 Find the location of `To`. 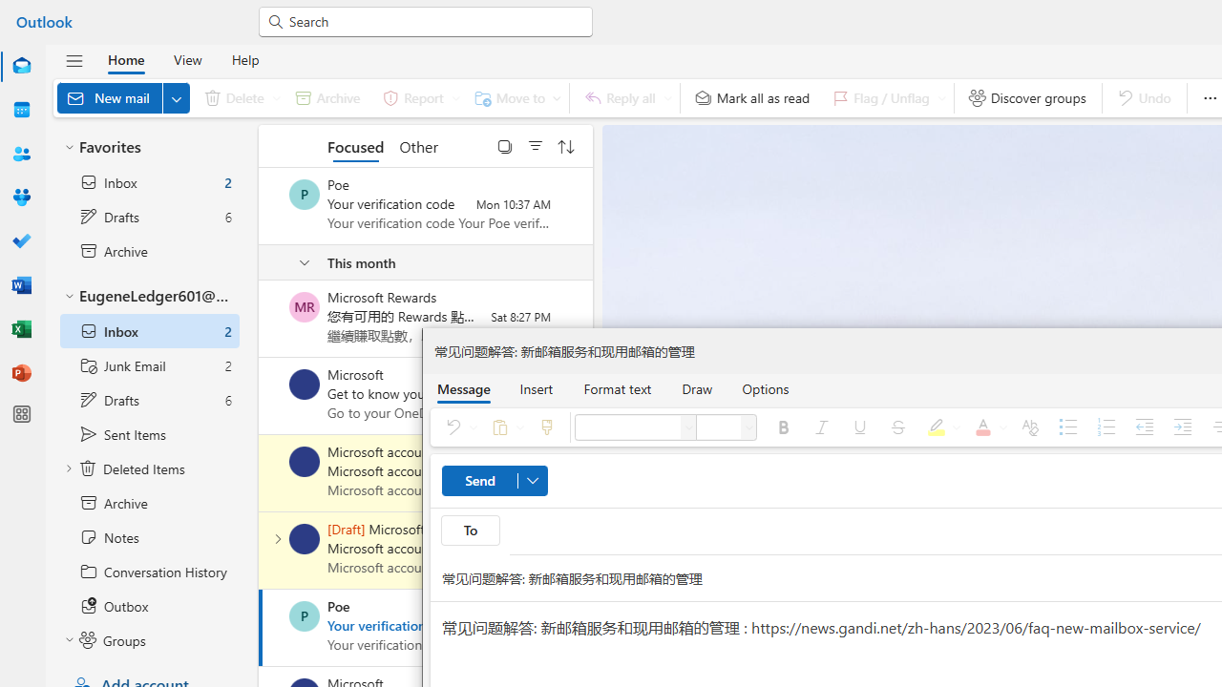

To is located at coordinates (470, 531).